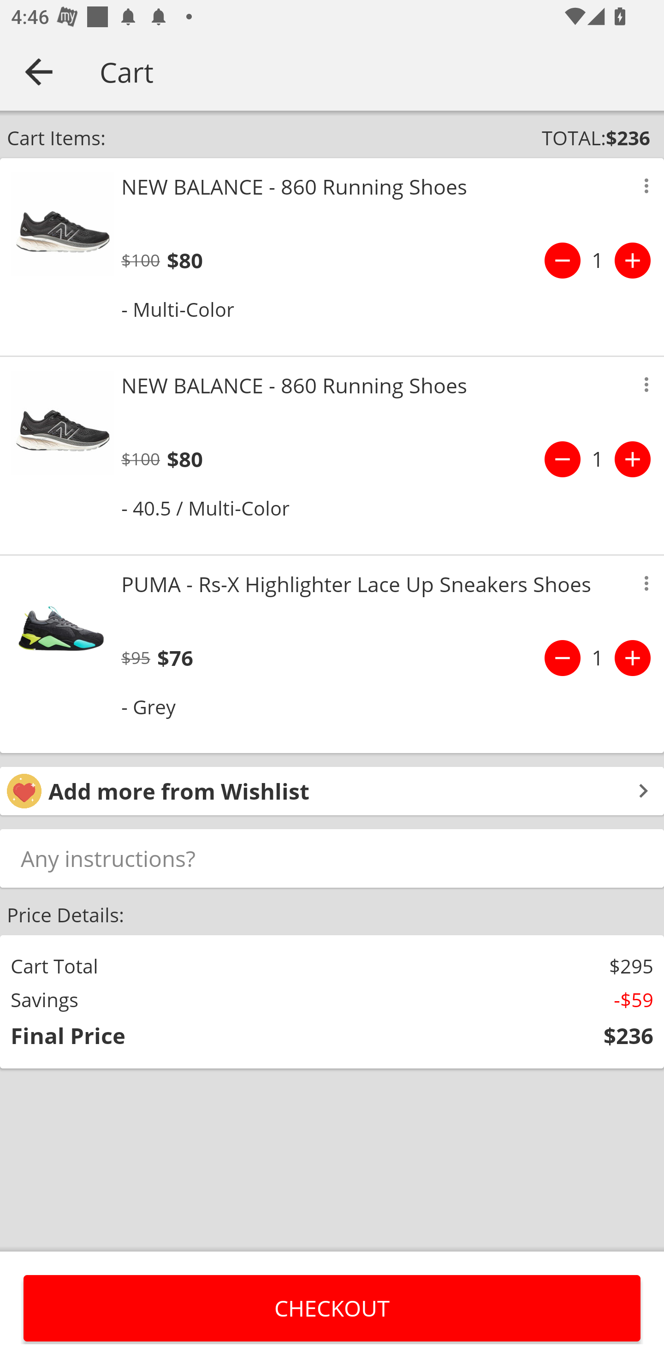 The height and width of the screenshot is (1365, 664). Describe the element at coordinates (598, 459) in the screenshot. I see `1` at that location.